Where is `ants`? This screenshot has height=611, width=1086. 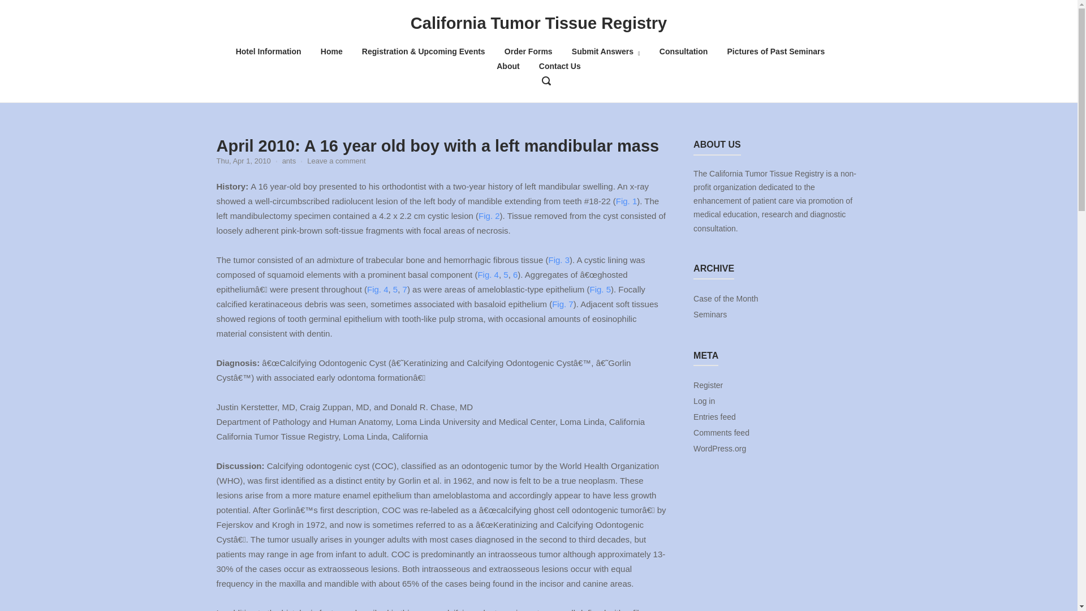
ants is located at coordinates (290, 161).